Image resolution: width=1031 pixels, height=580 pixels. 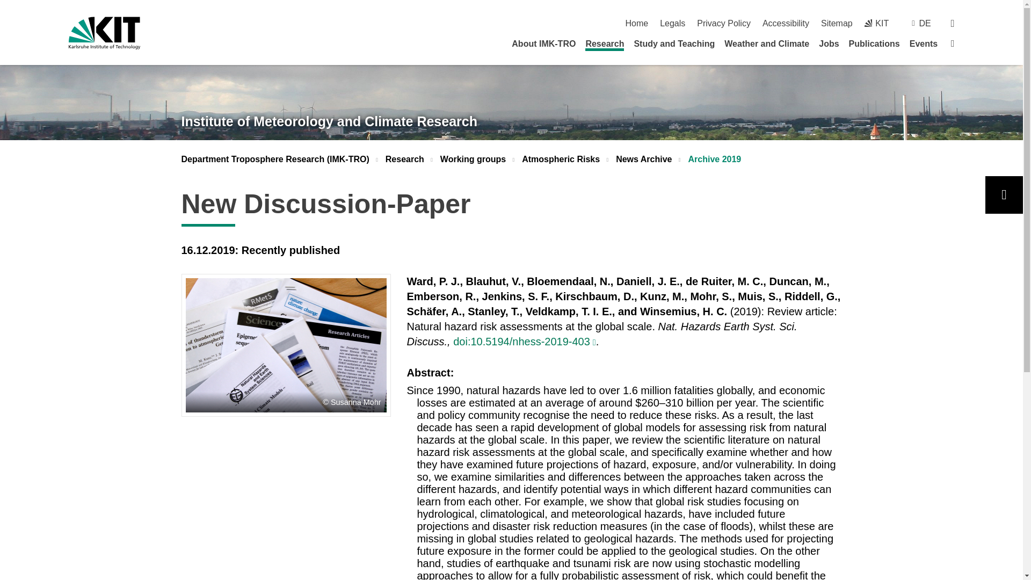 What do you see at coordinates (636, 23) in the screenshot?
I see `Home` at bounding box center [636, 23].